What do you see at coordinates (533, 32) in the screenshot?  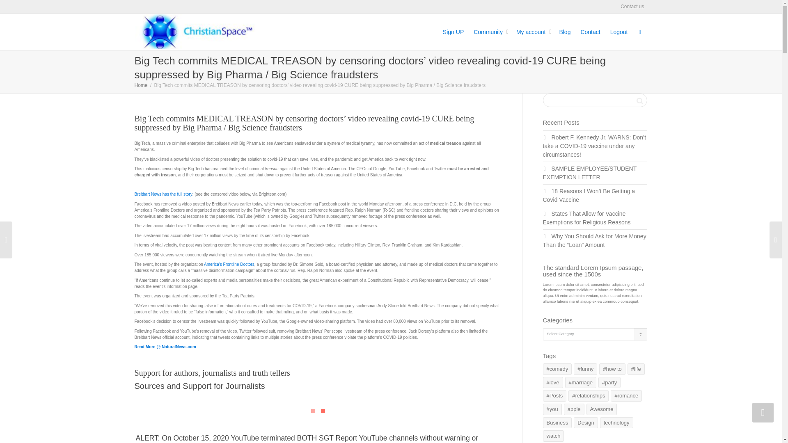 I see `My account` at bounding box center [533, 32].